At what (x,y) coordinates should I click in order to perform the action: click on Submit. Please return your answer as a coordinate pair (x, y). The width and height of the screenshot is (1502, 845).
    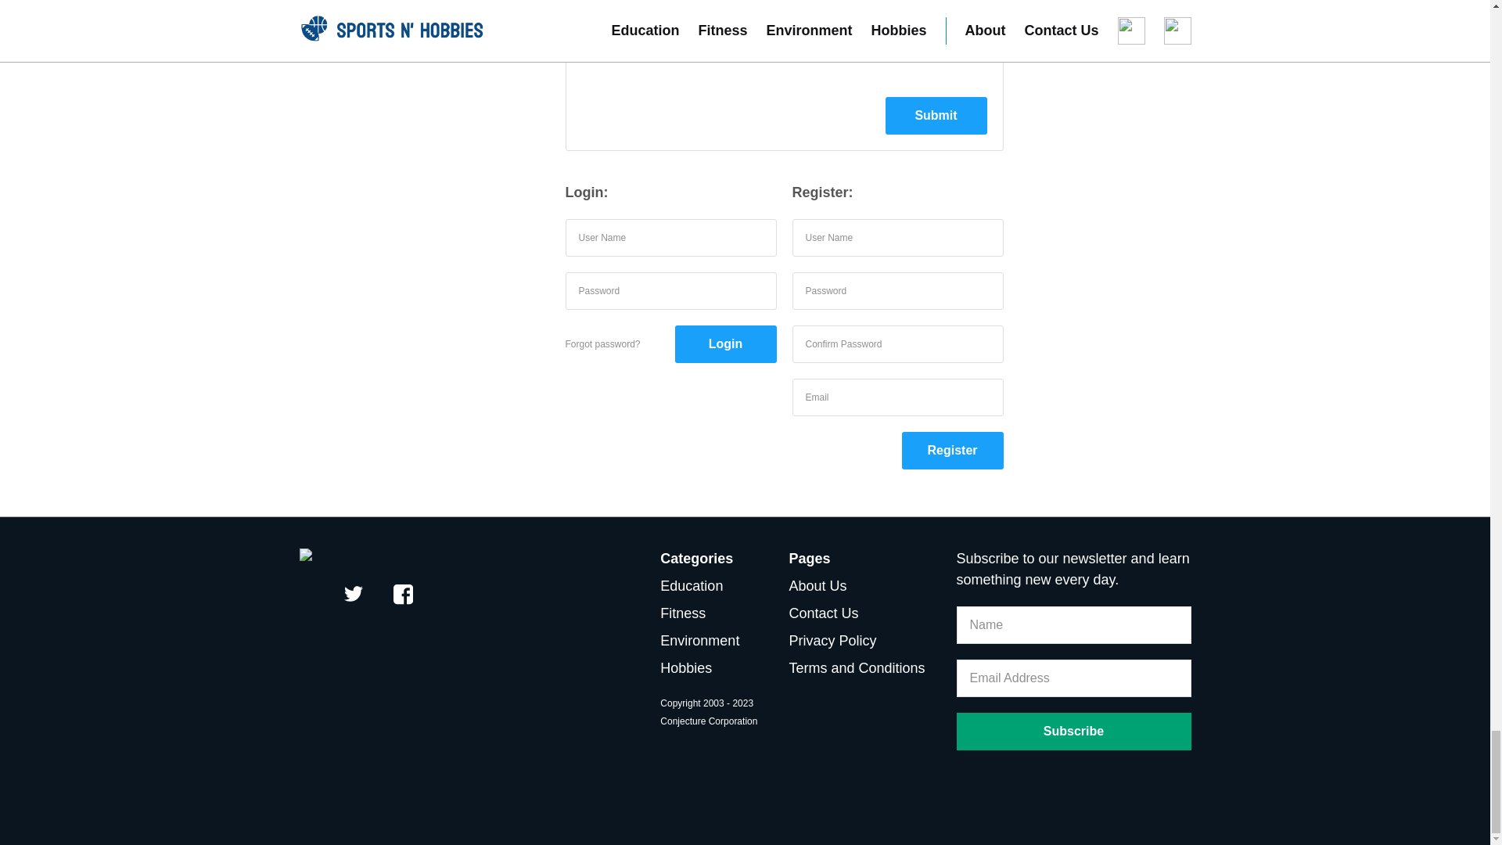
    Looking at the image, I should click on (936, 116).